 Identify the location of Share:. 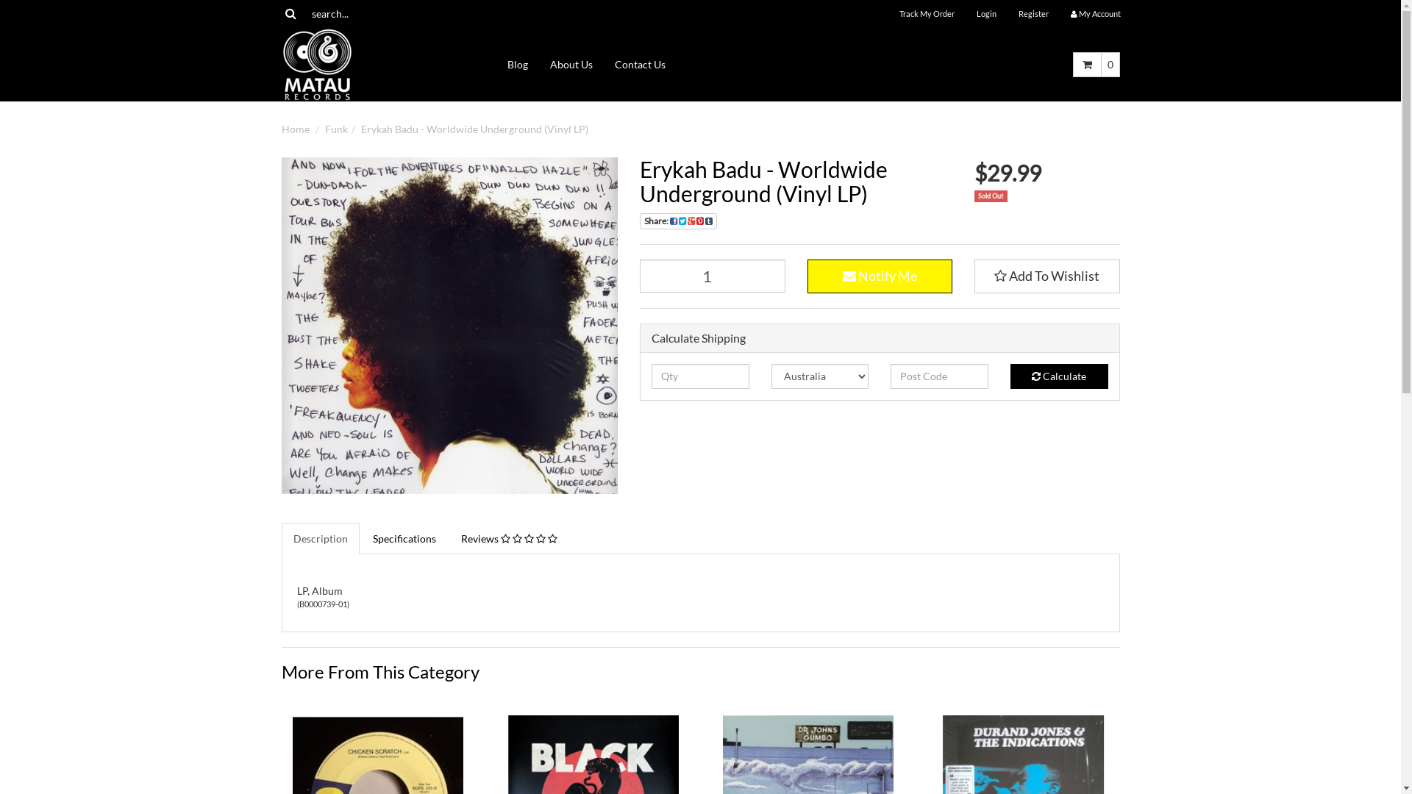
(678, 221).